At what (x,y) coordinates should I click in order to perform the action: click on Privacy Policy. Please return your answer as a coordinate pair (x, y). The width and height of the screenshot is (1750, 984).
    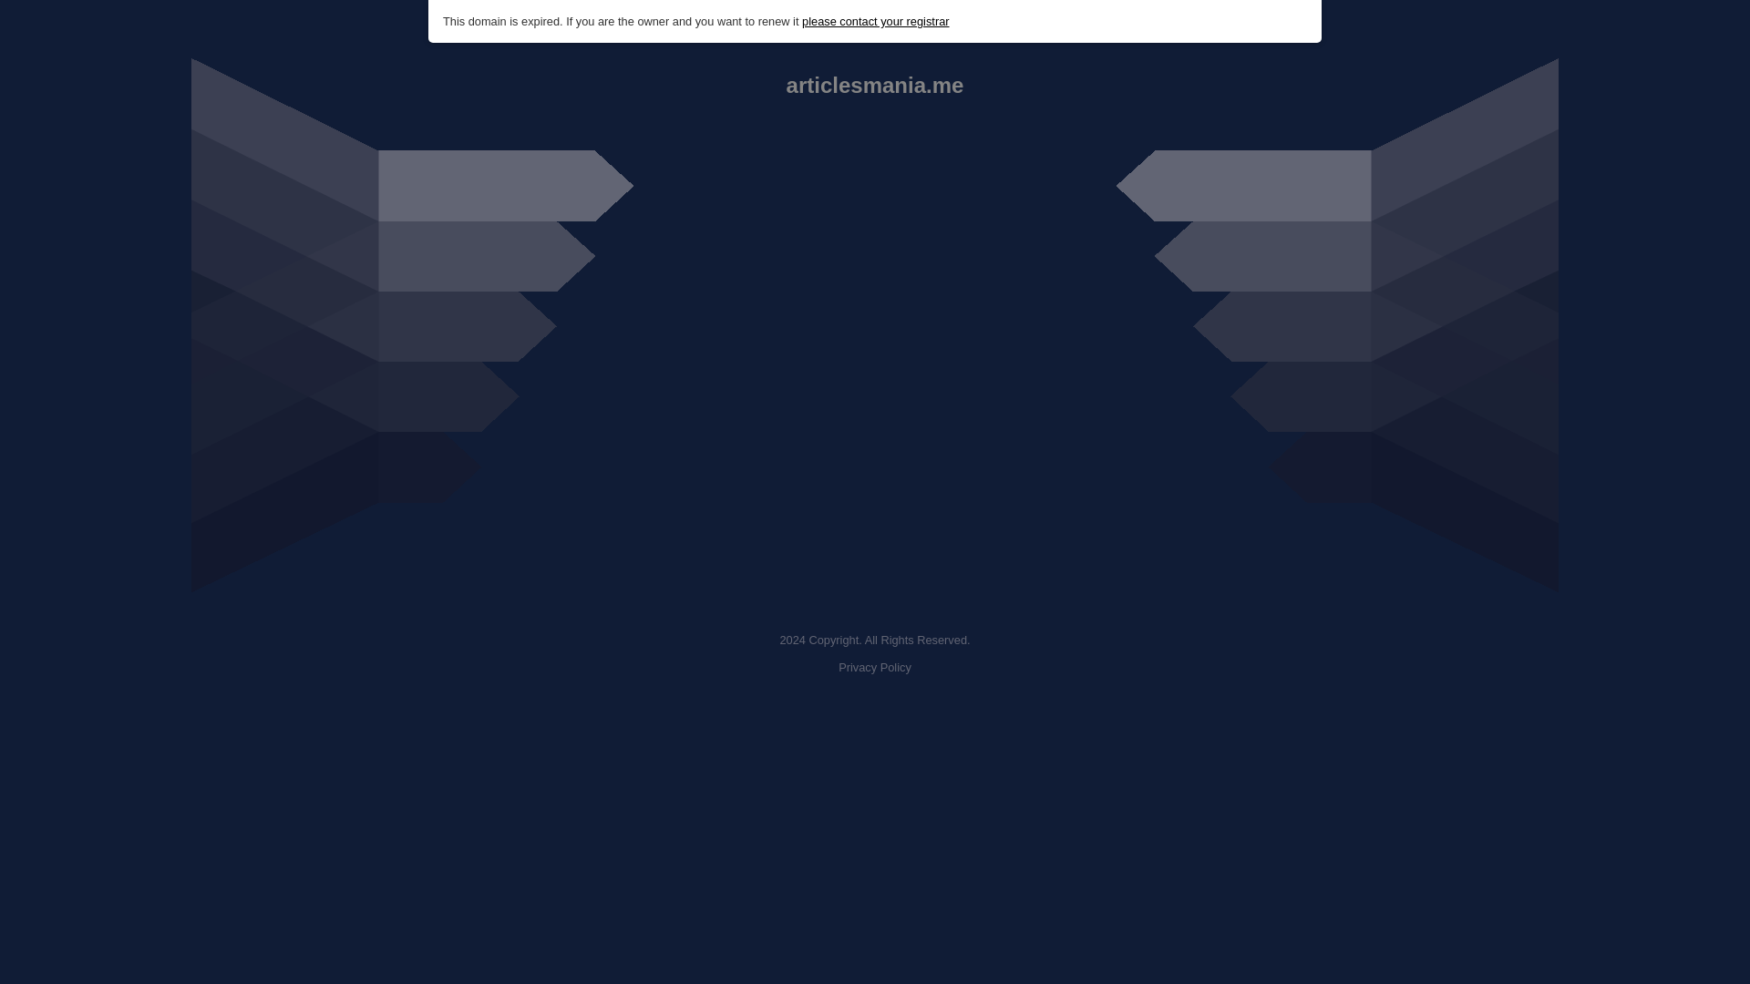
    Looking at the image, I should click on (875, 667).